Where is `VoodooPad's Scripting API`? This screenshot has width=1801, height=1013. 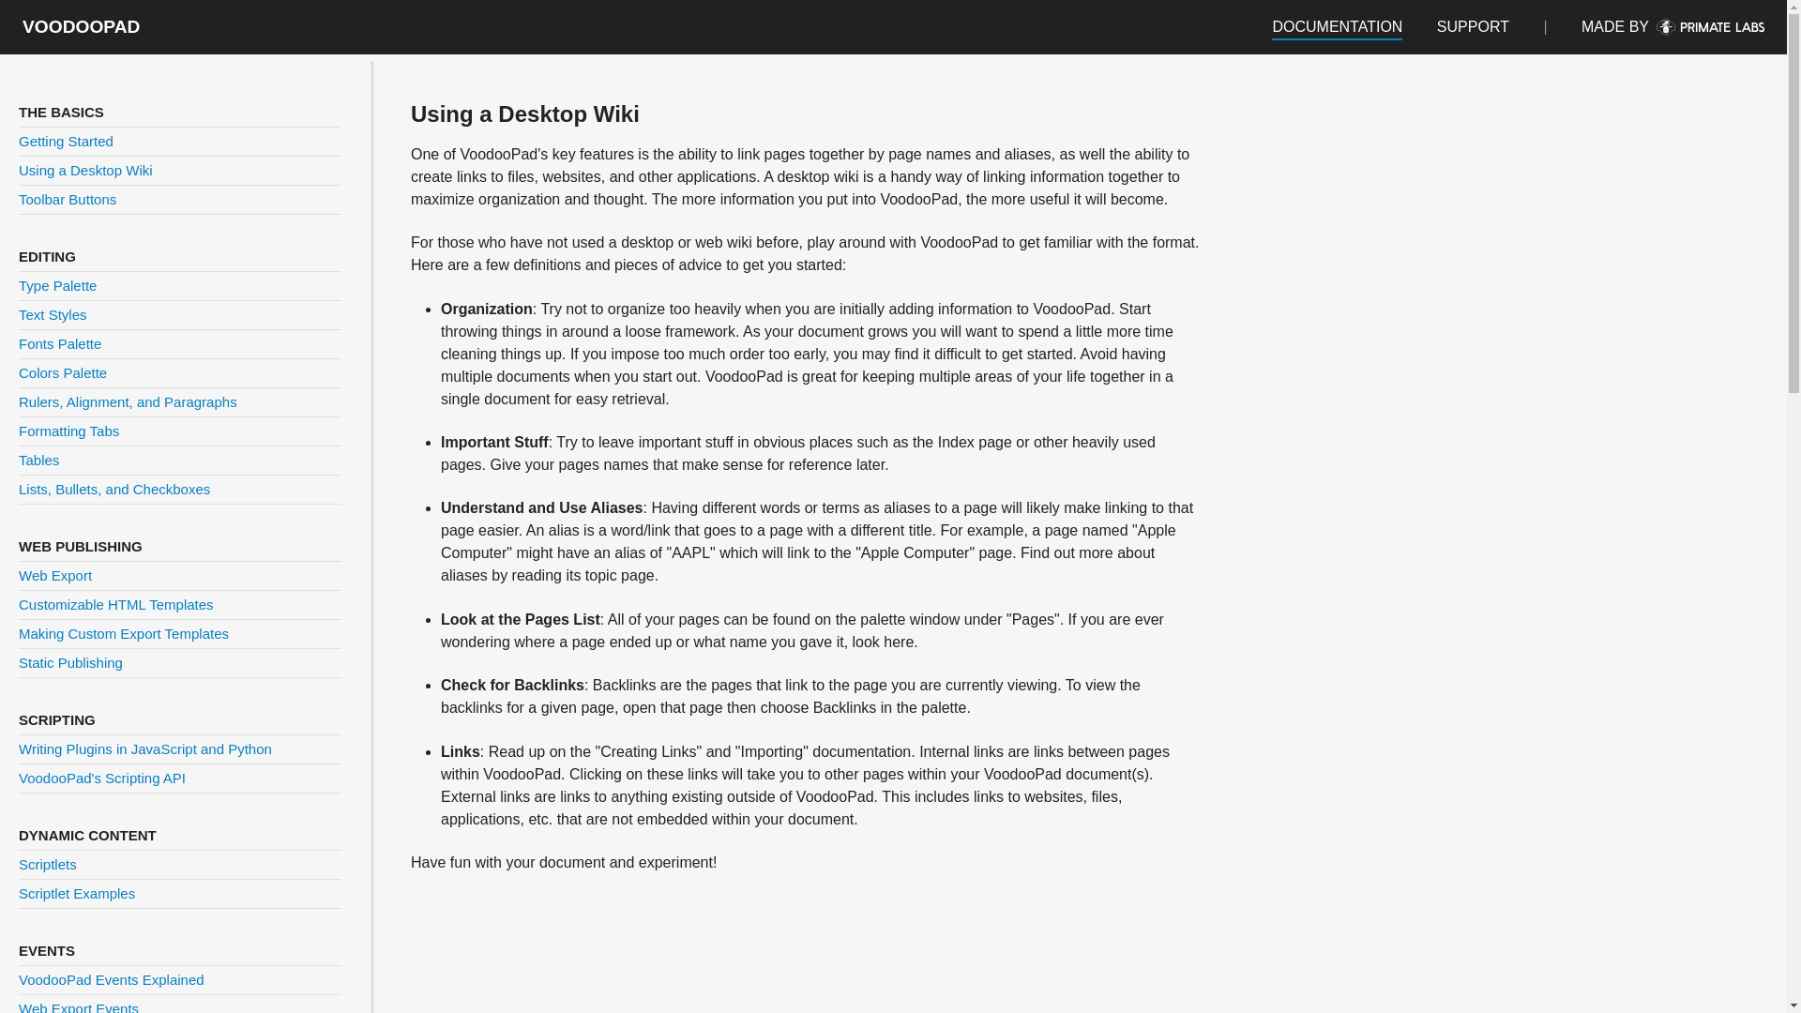 VoodooPad's Scripting API is located at coordinates (101, 778).